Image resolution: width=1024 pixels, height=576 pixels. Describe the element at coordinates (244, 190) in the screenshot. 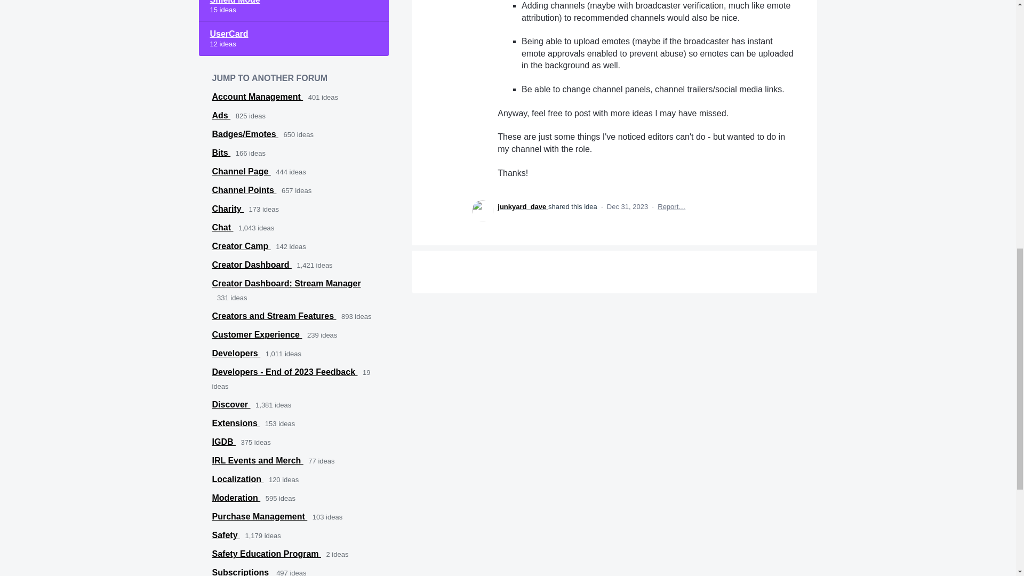

I see `View all ideas in Channel Points` at that location.